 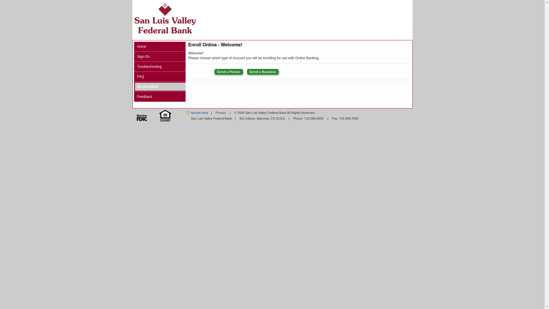 I want to click on An Equal Housing Lender, so click(x=165, y=116).